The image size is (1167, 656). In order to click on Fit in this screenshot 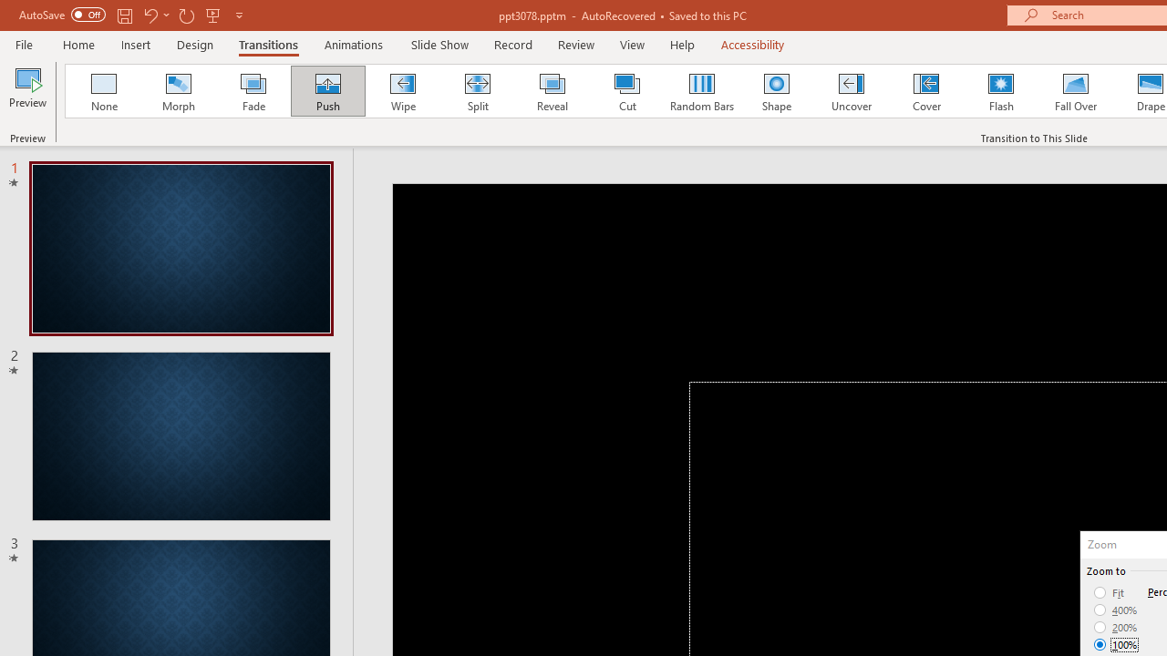, I will do `click(1110, 592)`.